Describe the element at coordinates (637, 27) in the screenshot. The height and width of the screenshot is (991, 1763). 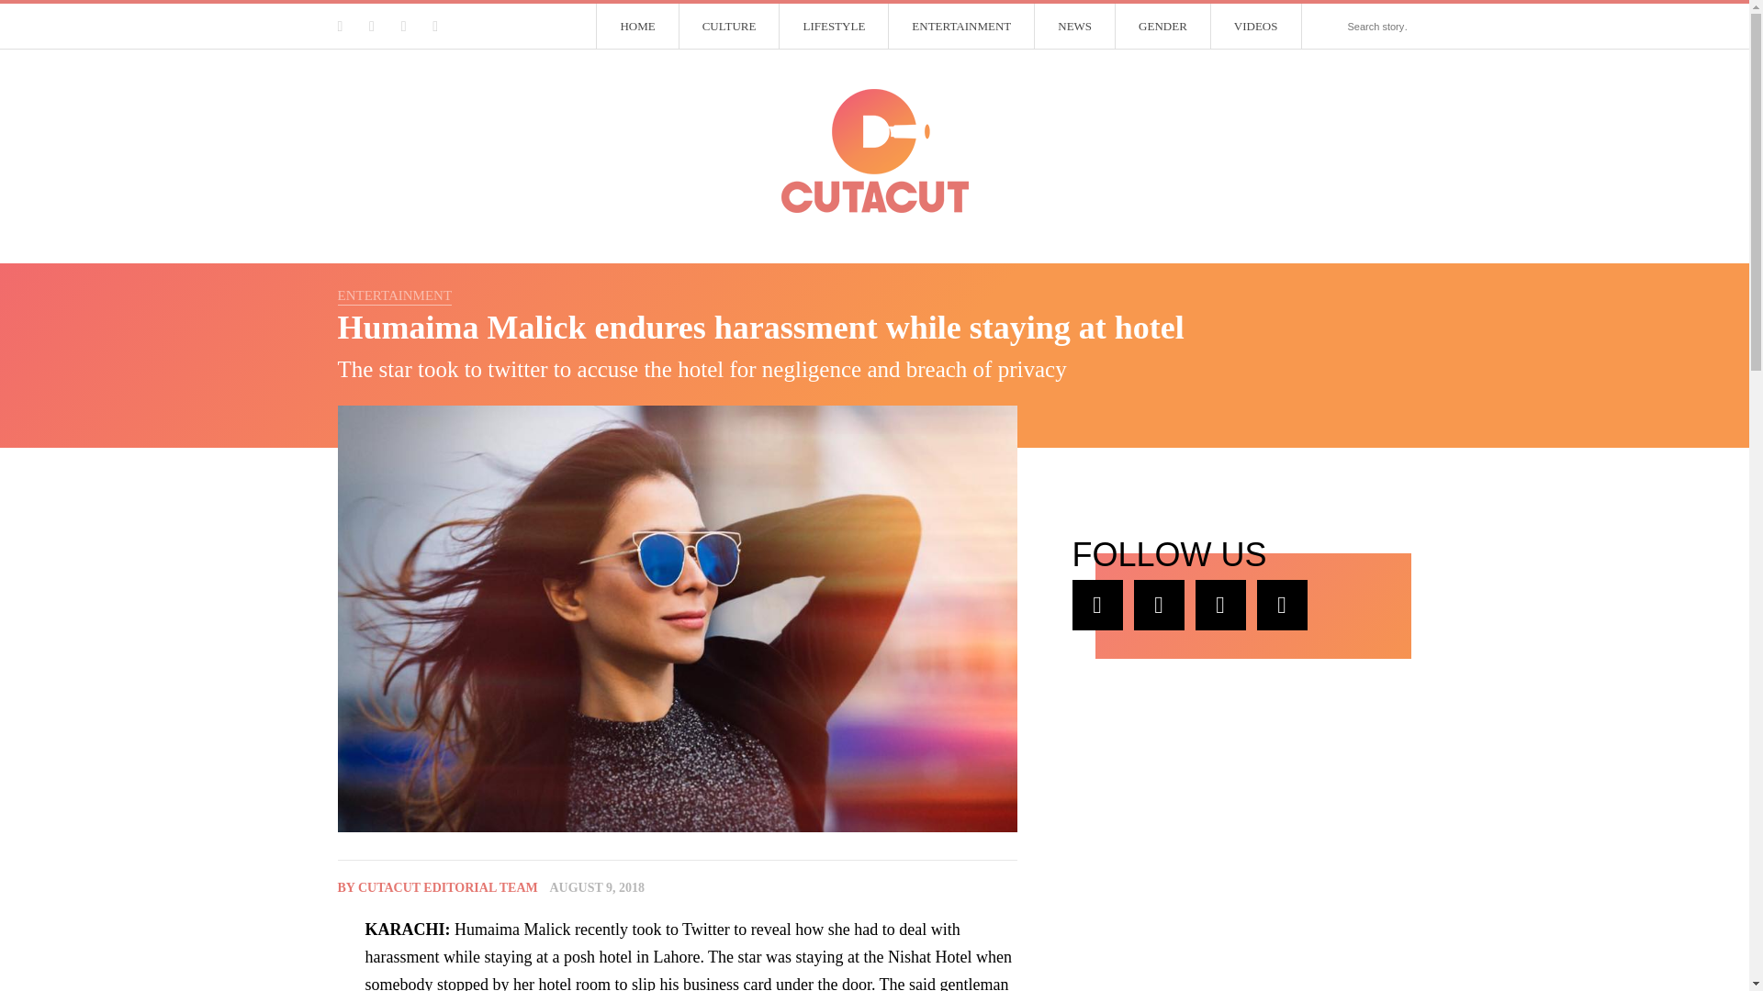
I see `HOME` at that location.